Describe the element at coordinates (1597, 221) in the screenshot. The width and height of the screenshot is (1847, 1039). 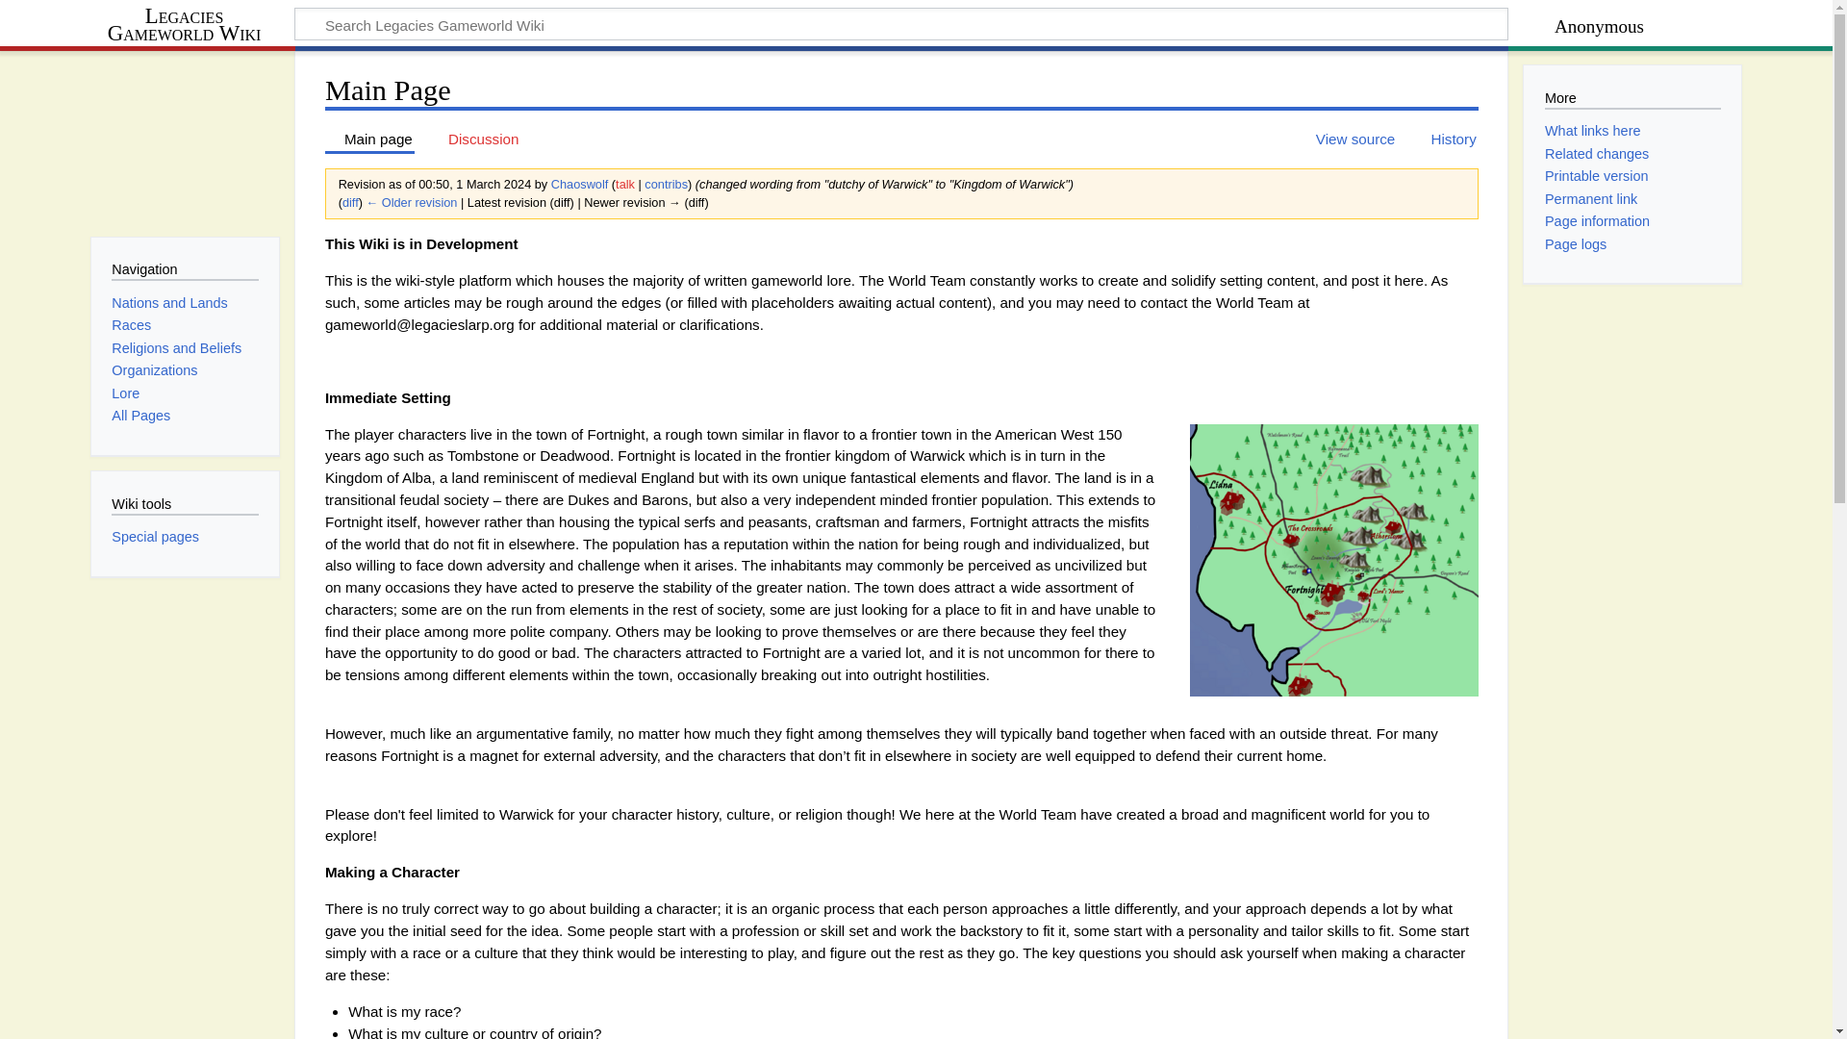
I see `Page information` at that location.